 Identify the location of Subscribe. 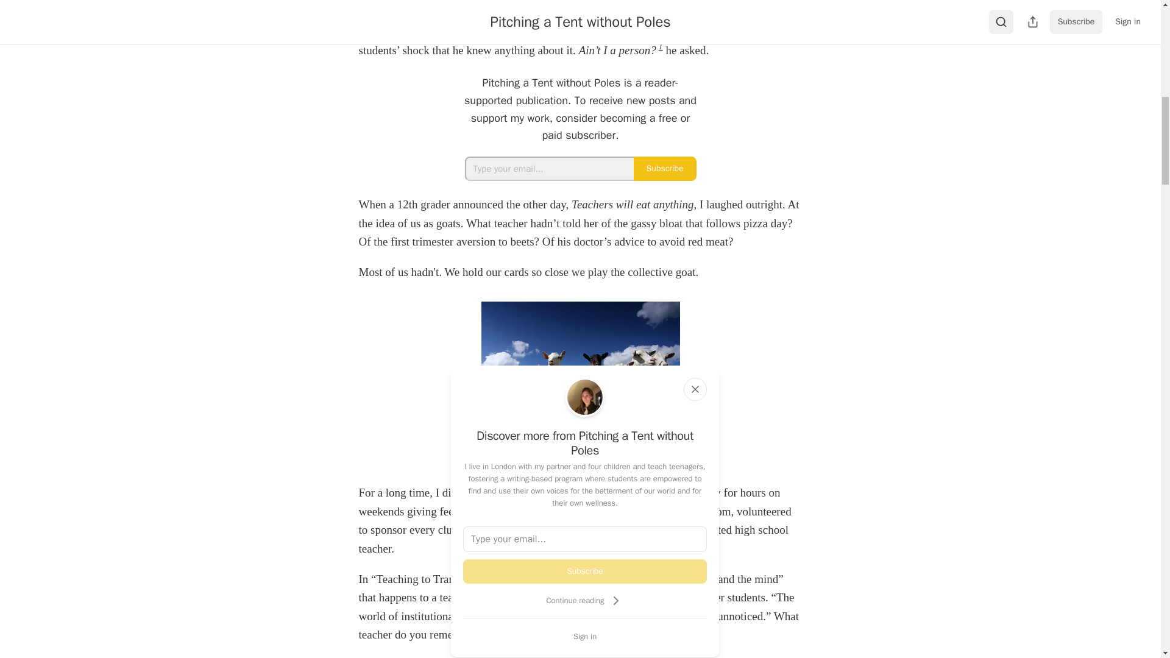
(585, 571).